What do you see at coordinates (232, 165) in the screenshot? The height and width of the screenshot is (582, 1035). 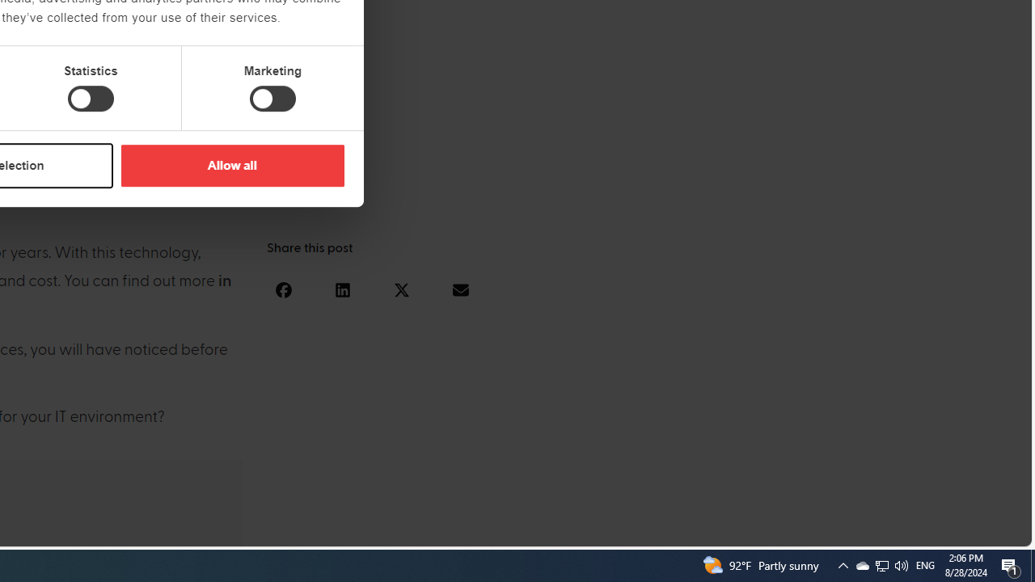 I see `Allow all` at bounding box center [232, 165].